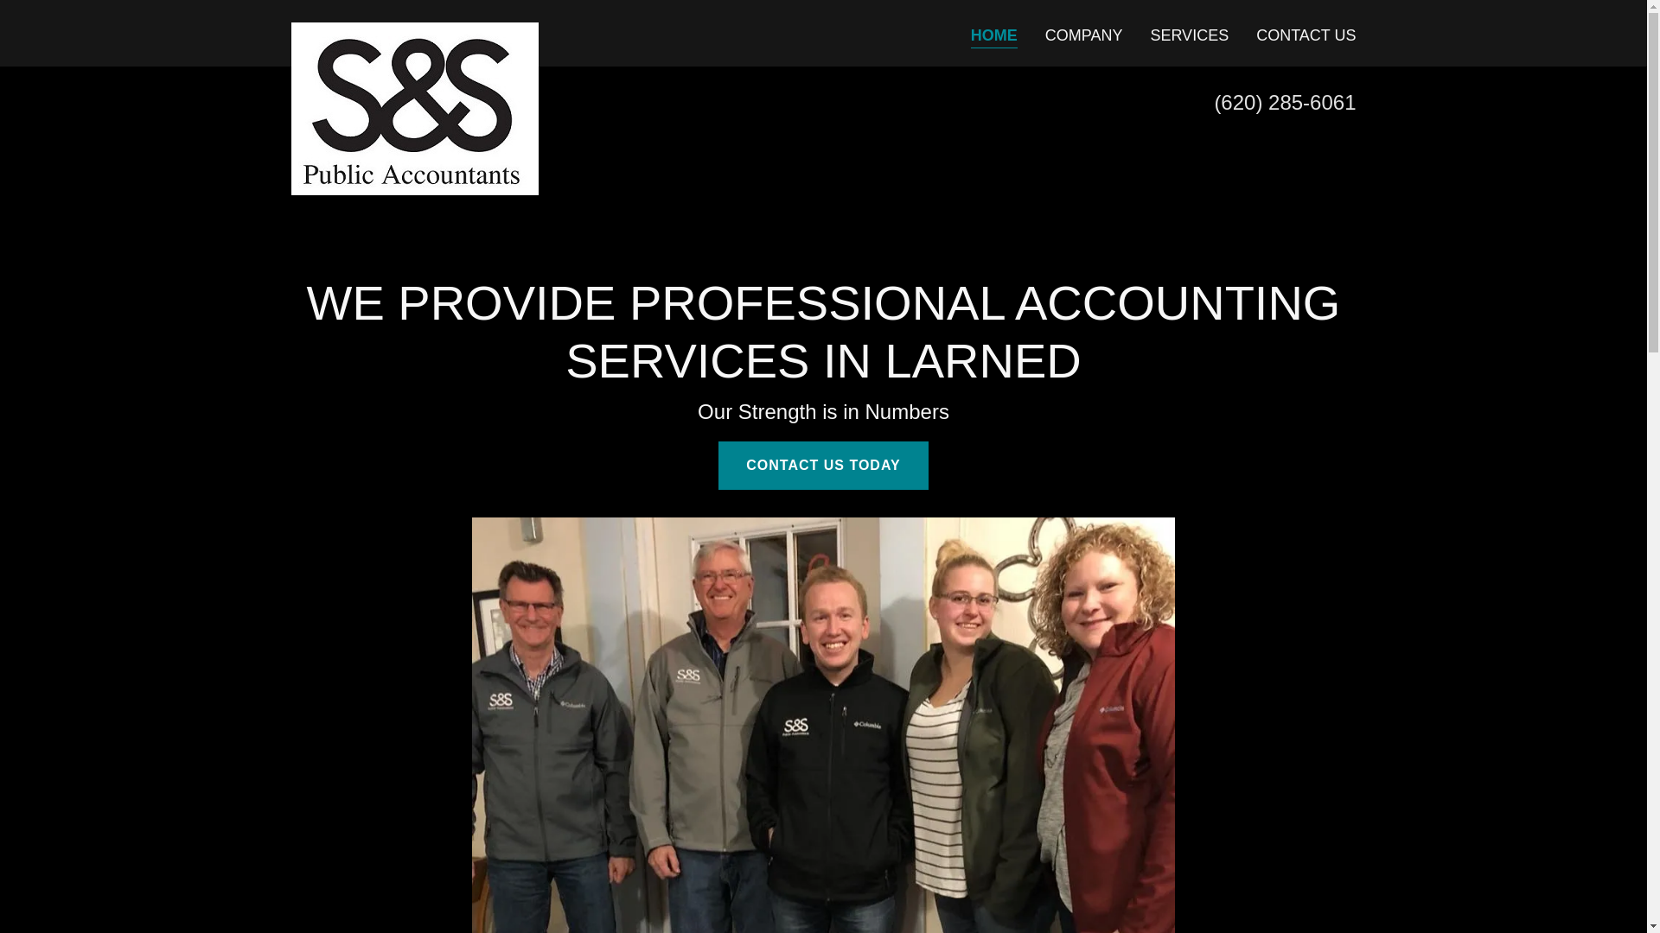  What do you see at coordinates (1306, 35) in the screenshot?
I see `CONTACT US` at bounding box center [1306, 35].